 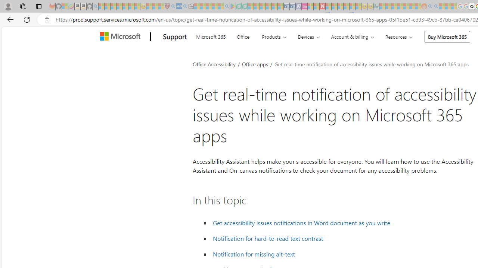 I want to click on New Report Confirms 2023 Was Record Hot | Watch - Sleeping, so click(x=125, y=7).